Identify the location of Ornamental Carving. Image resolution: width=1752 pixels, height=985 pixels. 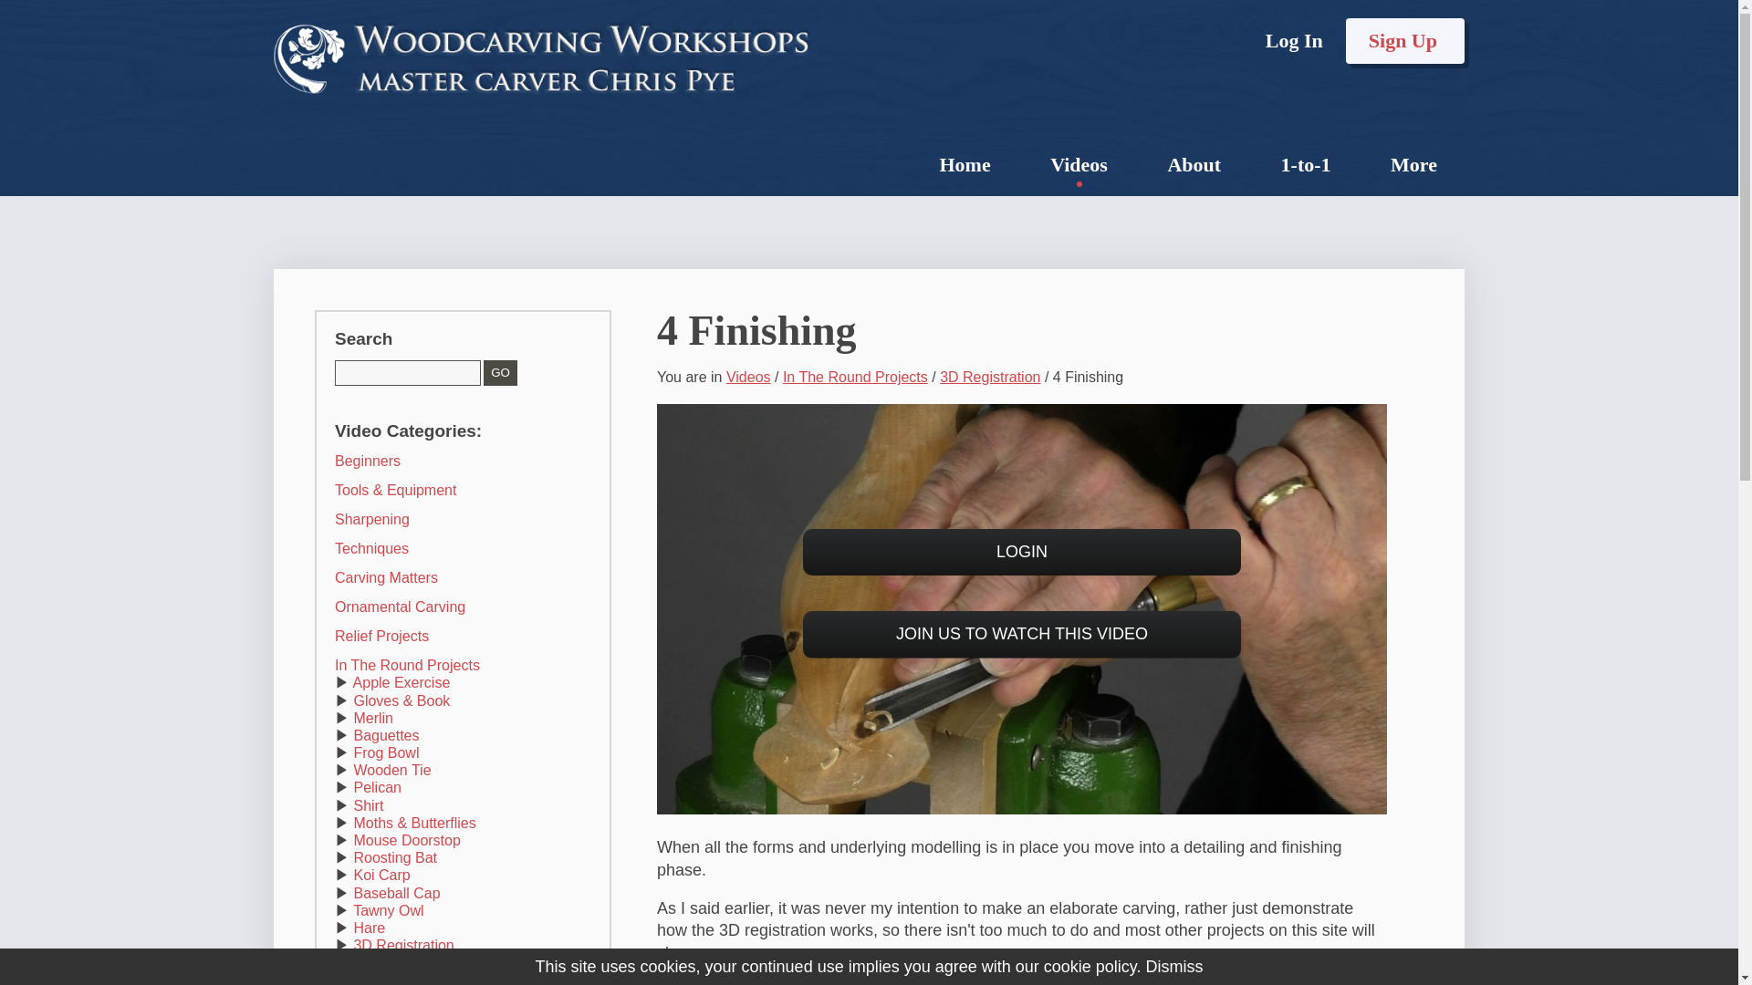
(400, 606).